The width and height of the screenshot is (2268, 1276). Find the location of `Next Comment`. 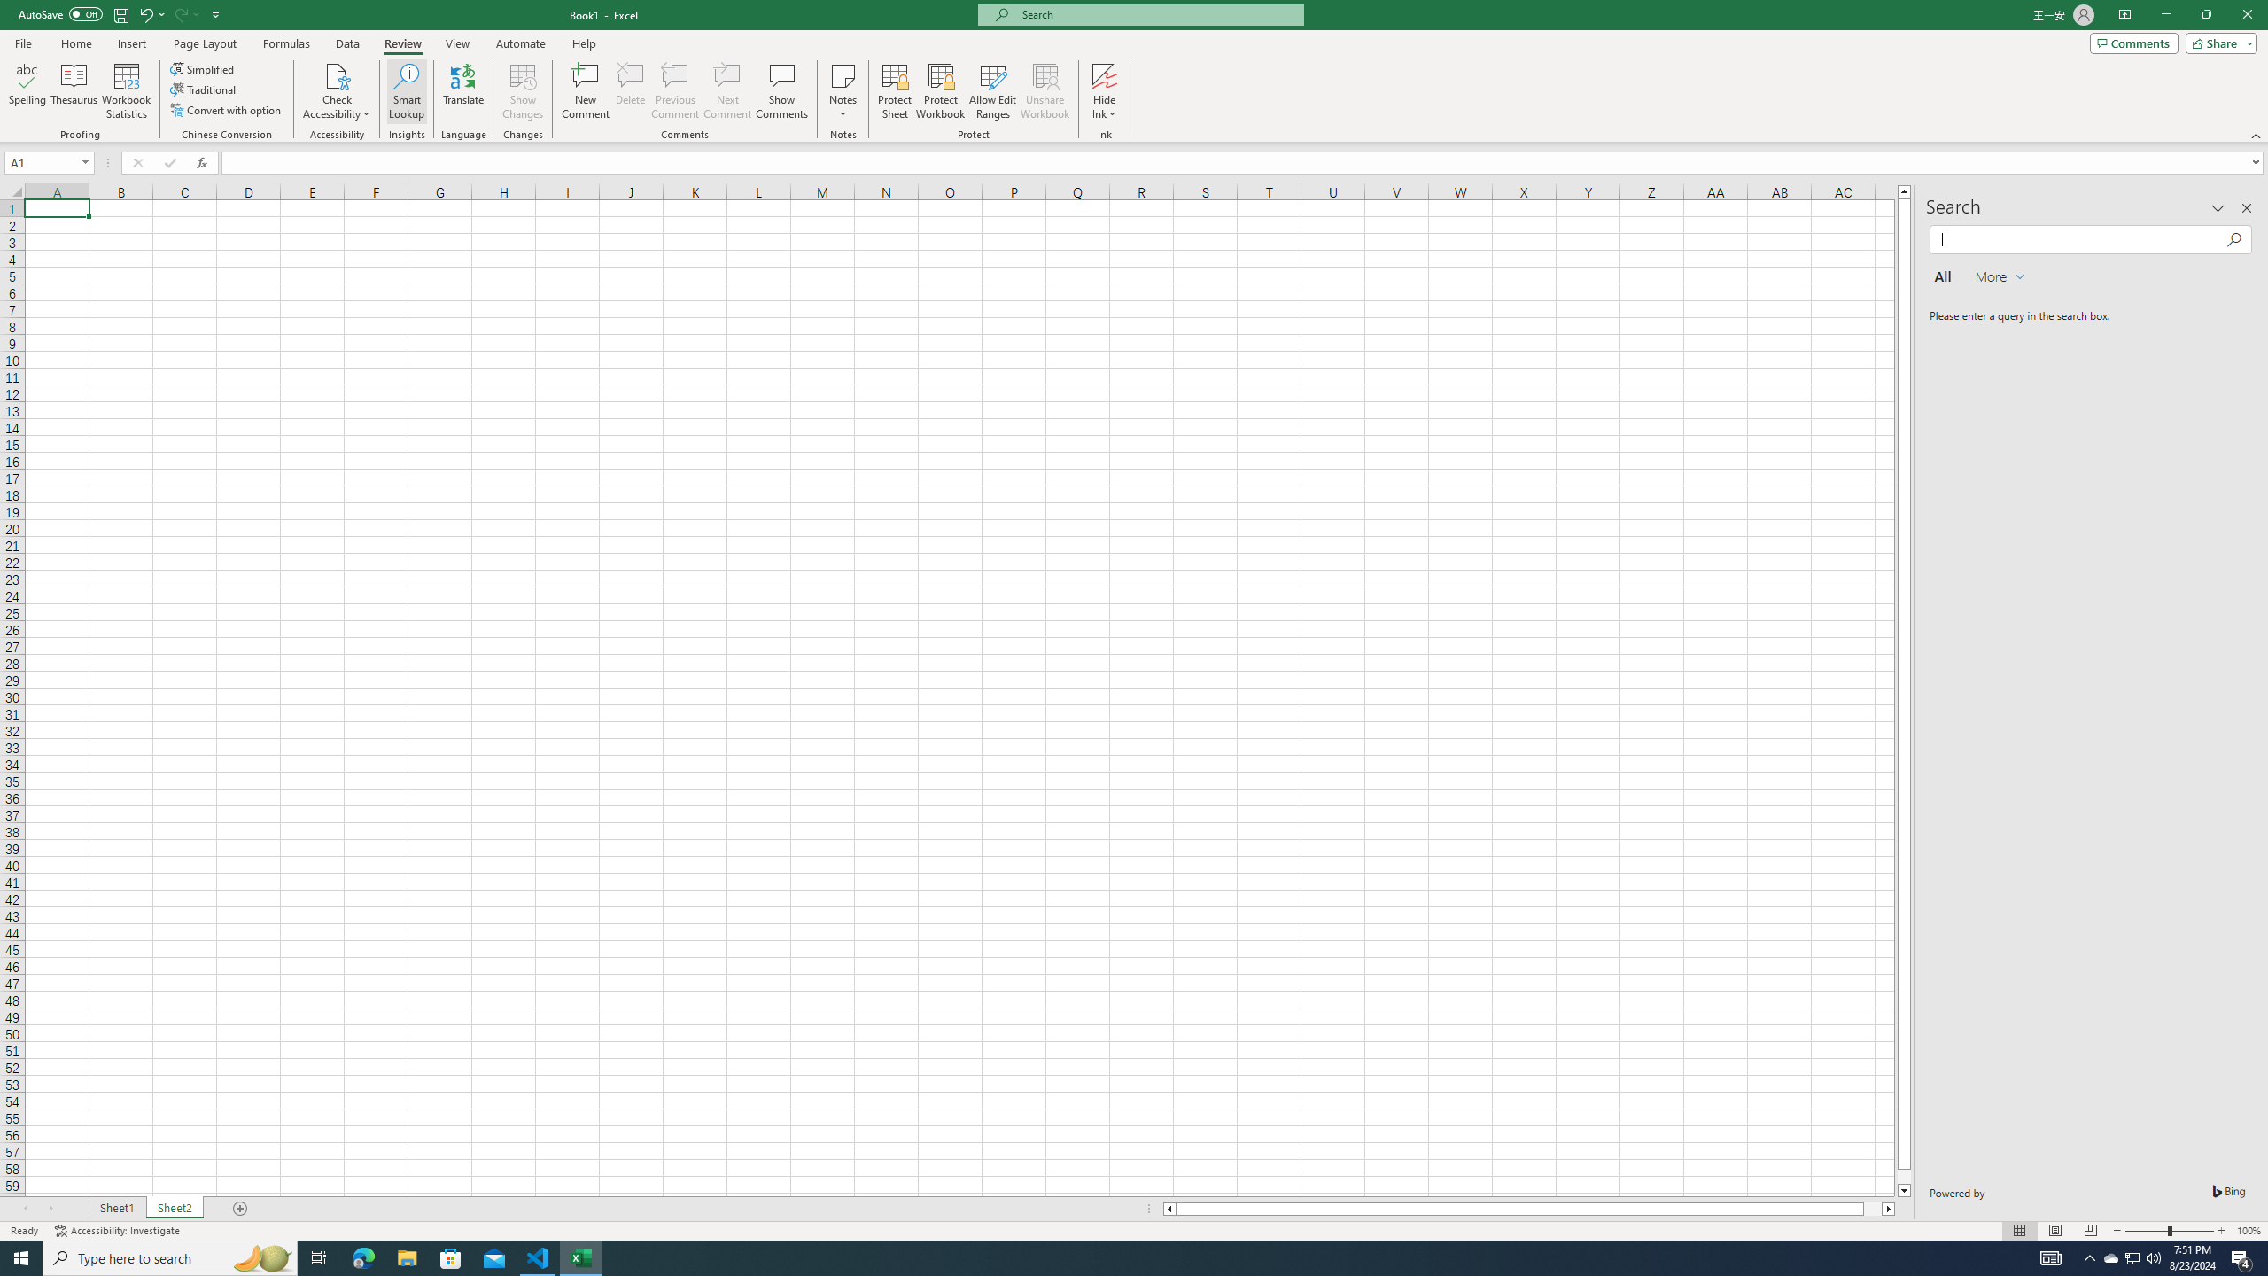

Next Comment is located at coordinates (726, 91).